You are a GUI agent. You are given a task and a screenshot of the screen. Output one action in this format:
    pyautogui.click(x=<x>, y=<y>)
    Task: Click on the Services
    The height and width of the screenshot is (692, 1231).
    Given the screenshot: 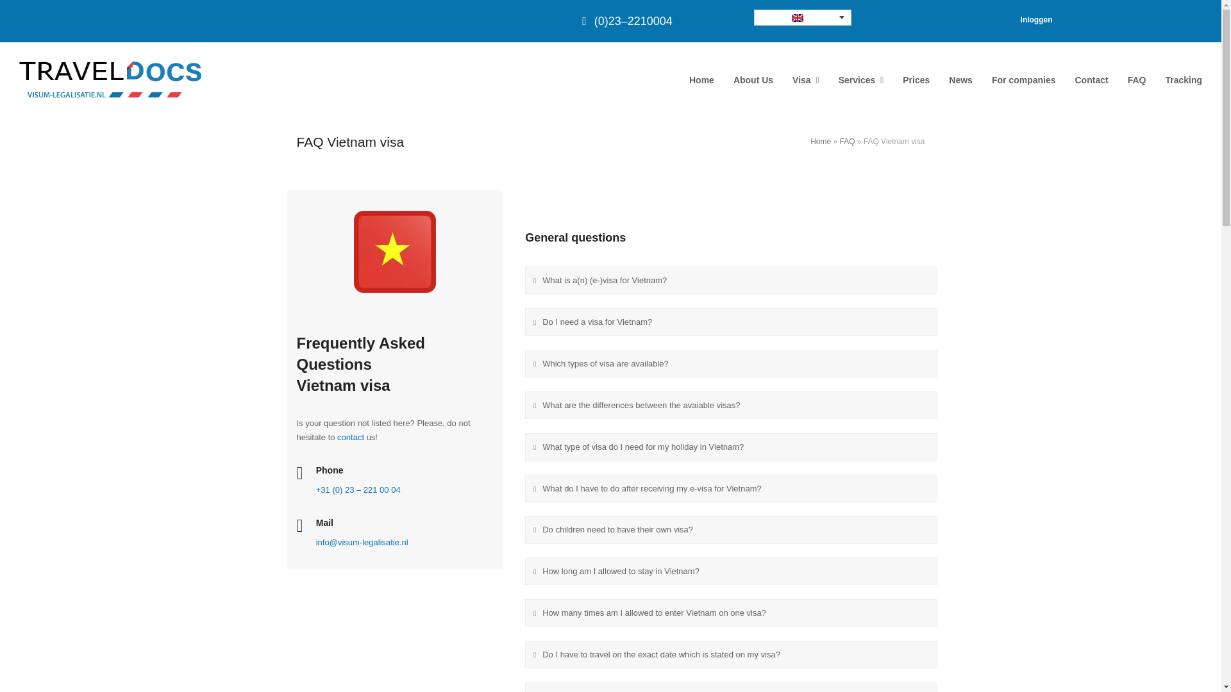 What is the action you would take?
    pyautogui.click(x=860, y=81)
    